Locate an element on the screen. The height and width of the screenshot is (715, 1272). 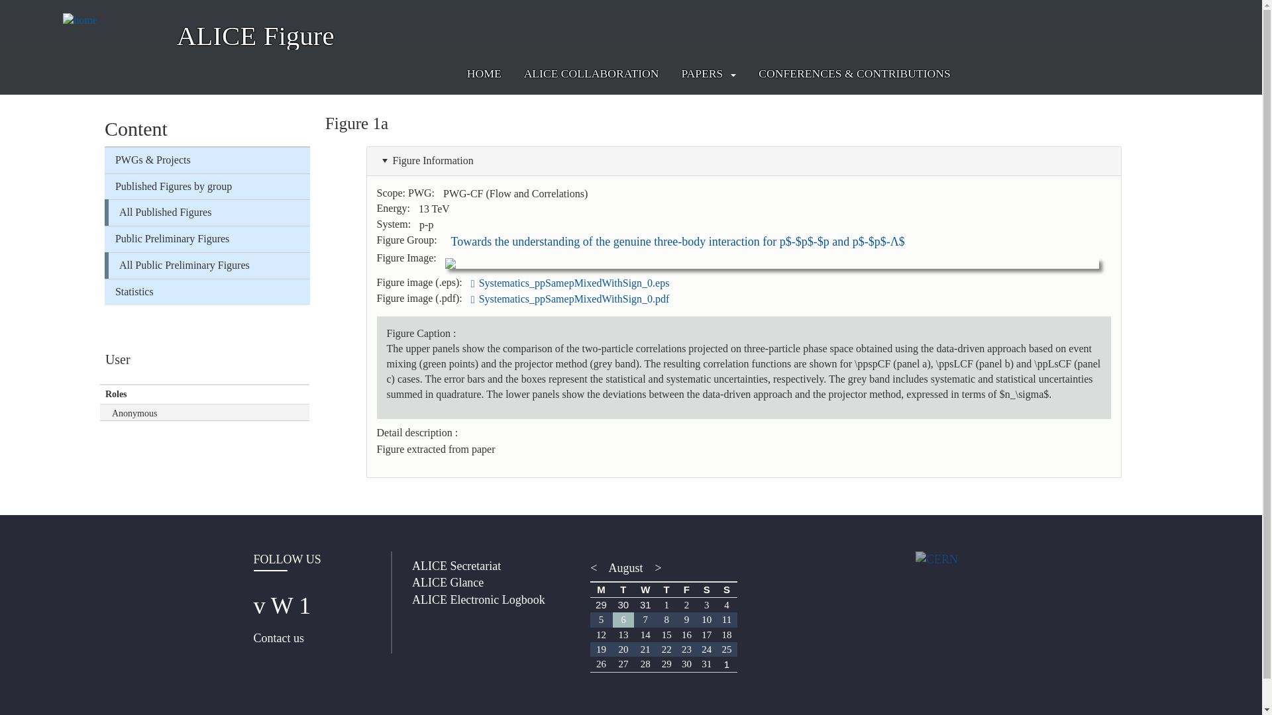
ALICE Electronic Logbook is located at coordinates (478, 600).